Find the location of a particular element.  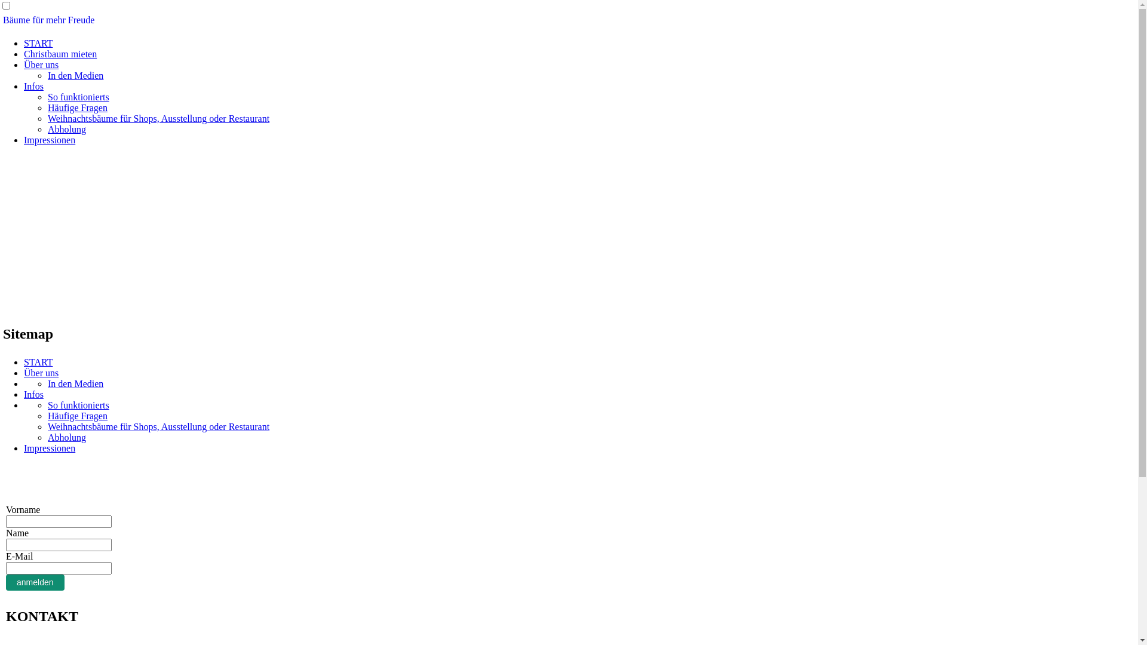

In den Medien is located at coordinates (75, 383).